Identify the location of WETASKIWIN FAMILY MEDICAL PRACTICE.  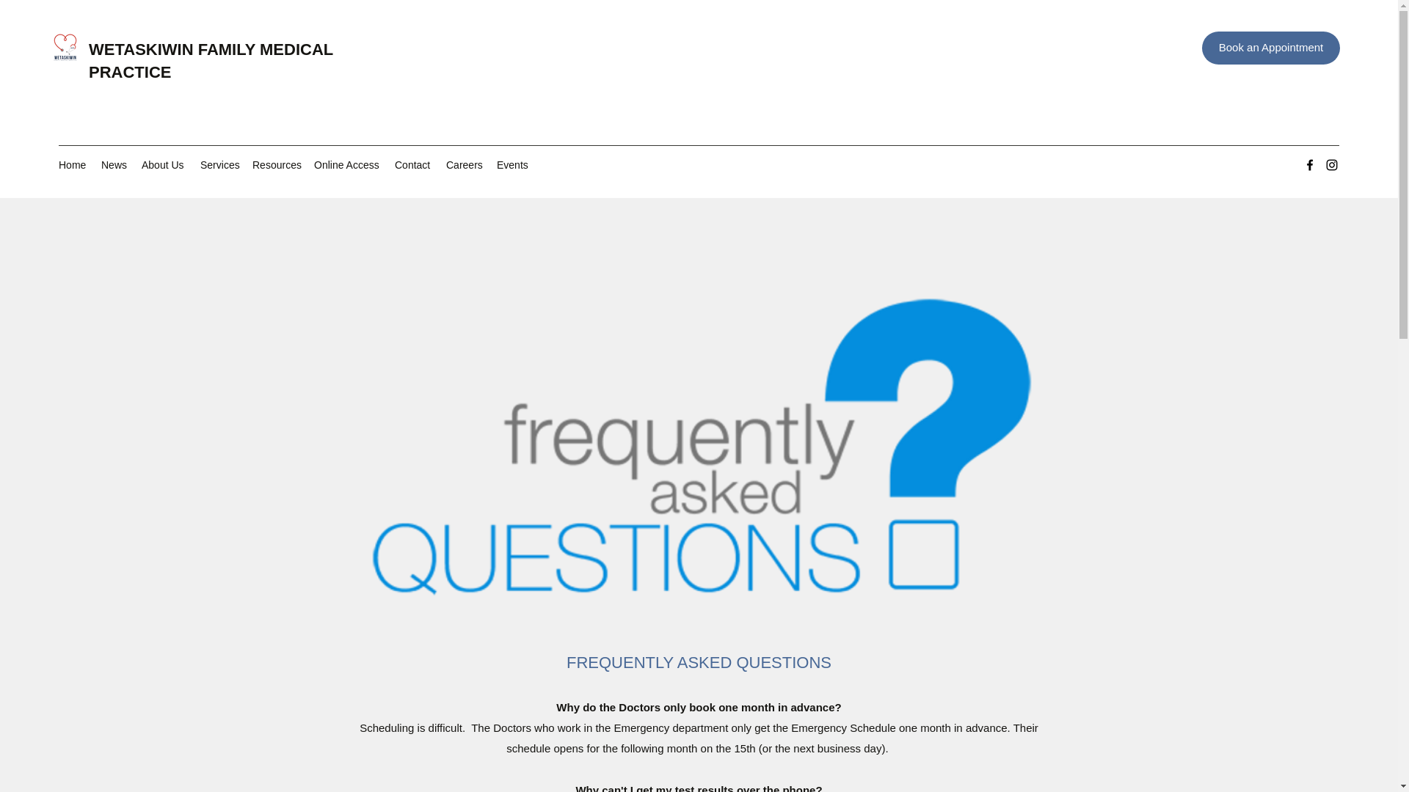
(210, 61).